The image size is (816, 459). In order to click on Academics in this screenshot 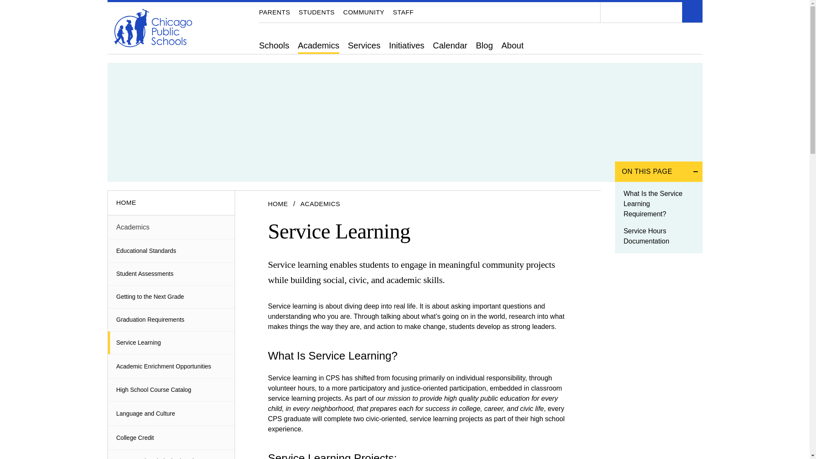, I will do `click(318, 45)`.